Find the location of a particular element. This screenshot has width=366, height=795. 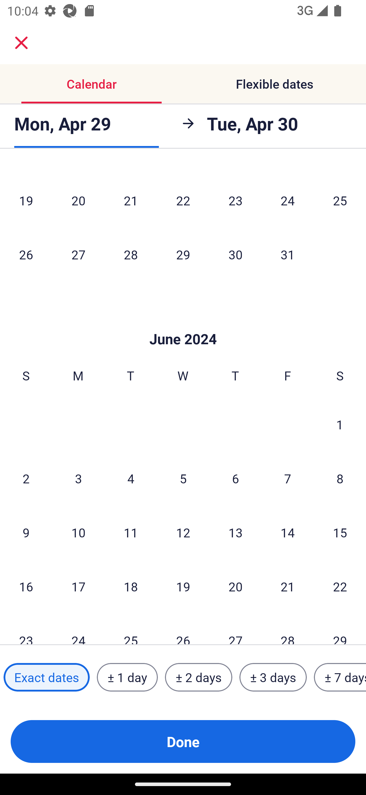

5 Wednesday, June 5, 2024 is located at coordinates (183, 479).